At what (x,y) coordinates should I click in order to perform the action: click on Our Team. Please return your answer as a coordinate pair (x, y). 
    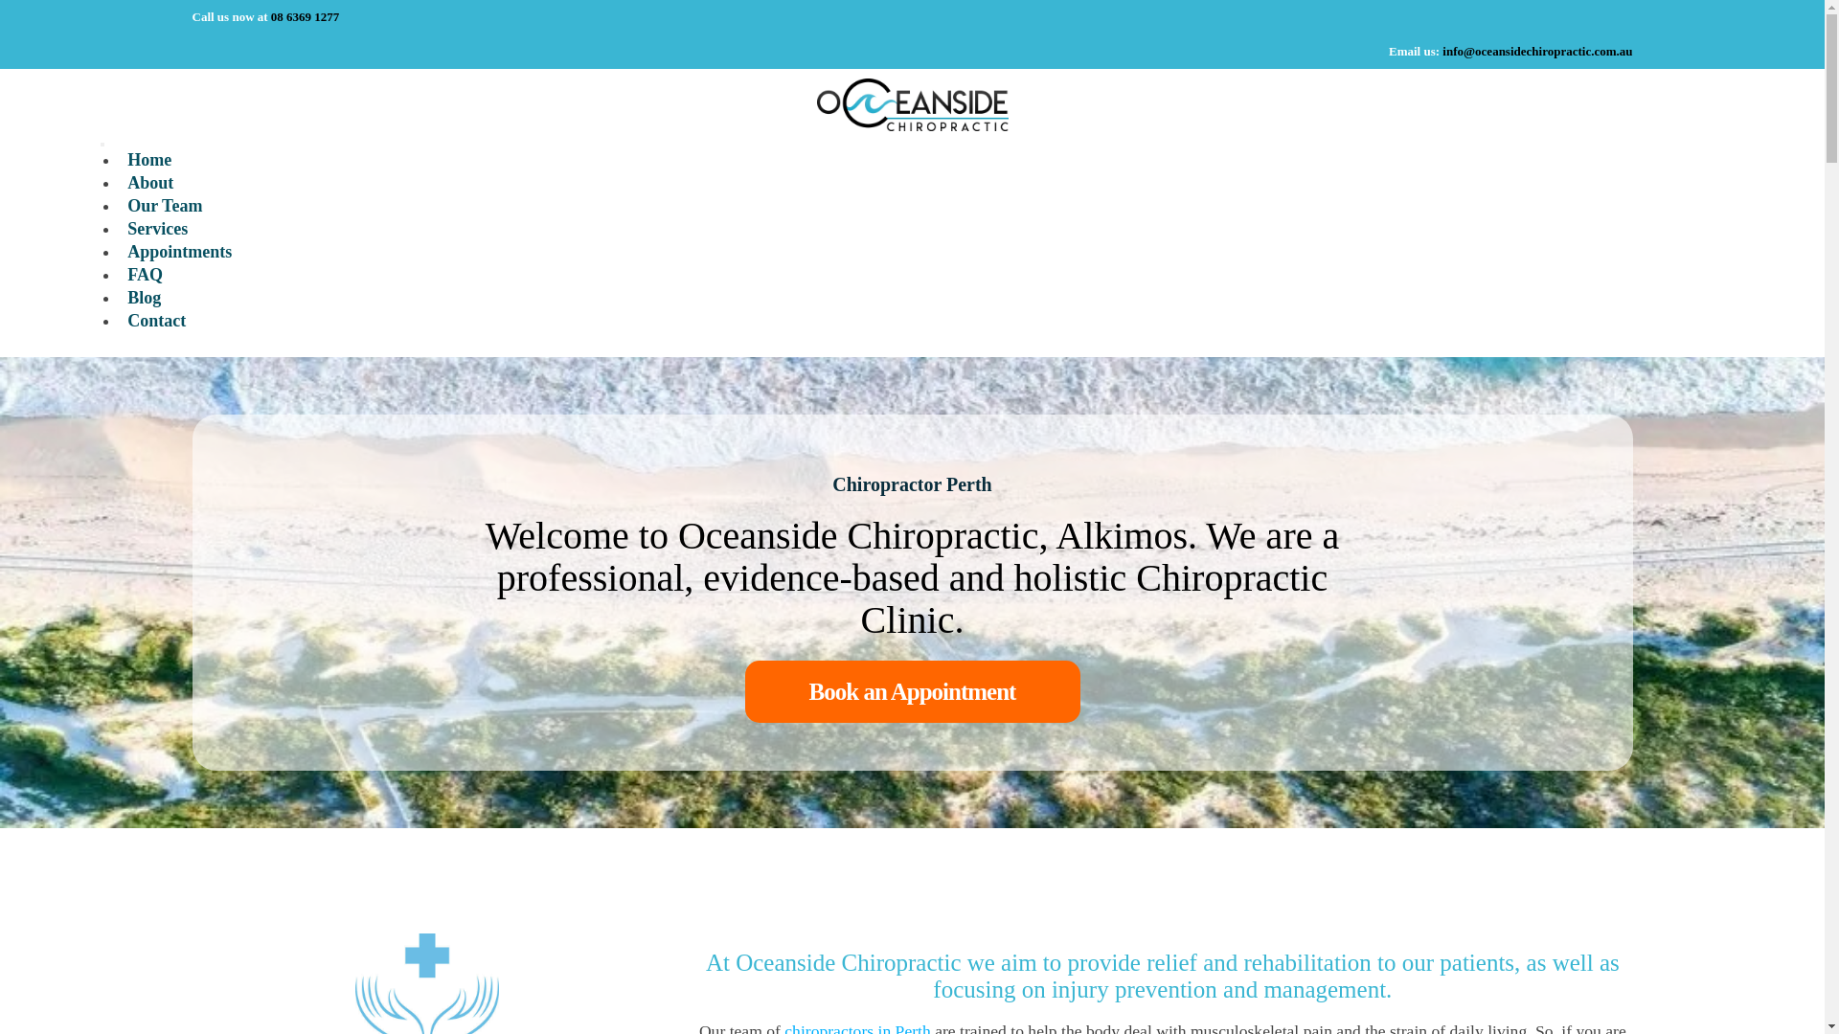
    Looking at the image, I should click on (165, 206).